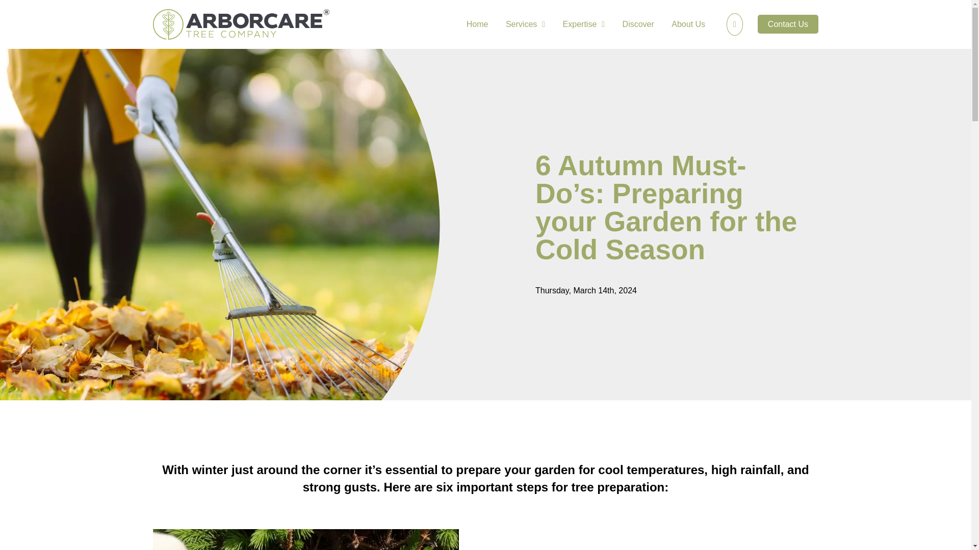 This screenshot has width=979, height=550. I want to click on Discover, so click(638, 26).